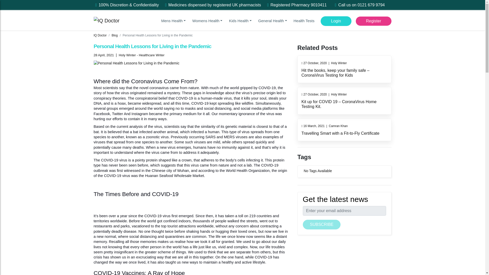  I want to click on Womens Health, so click(207, 21).